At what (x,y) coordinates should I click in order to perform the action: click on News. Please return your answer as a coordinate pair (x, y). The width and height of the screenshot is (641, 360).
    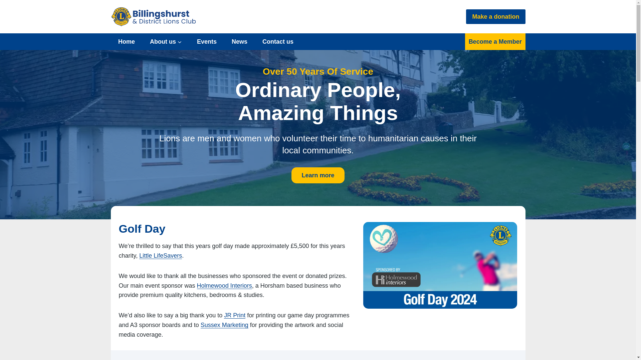
    Looking at the image, I should click on (240, 42).